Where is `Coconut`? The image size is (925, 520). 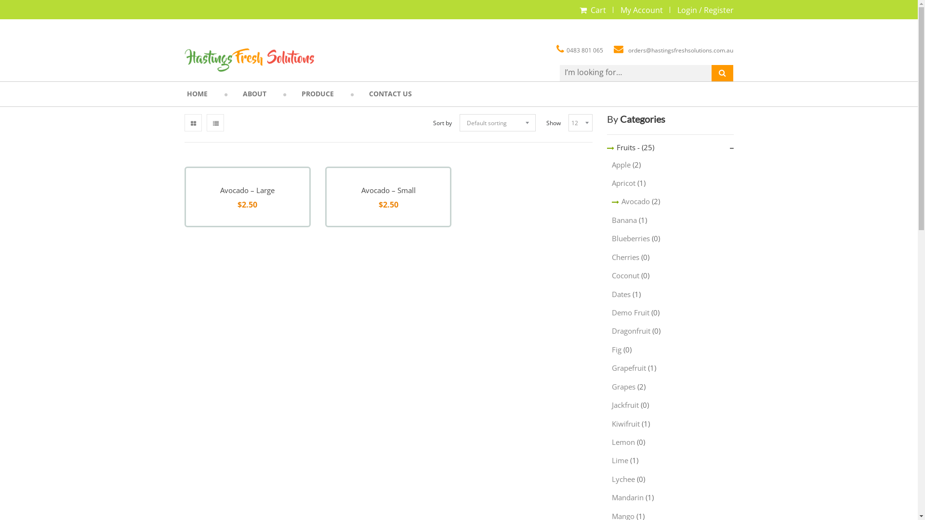 Coconut is located at coordinates (625, 275).